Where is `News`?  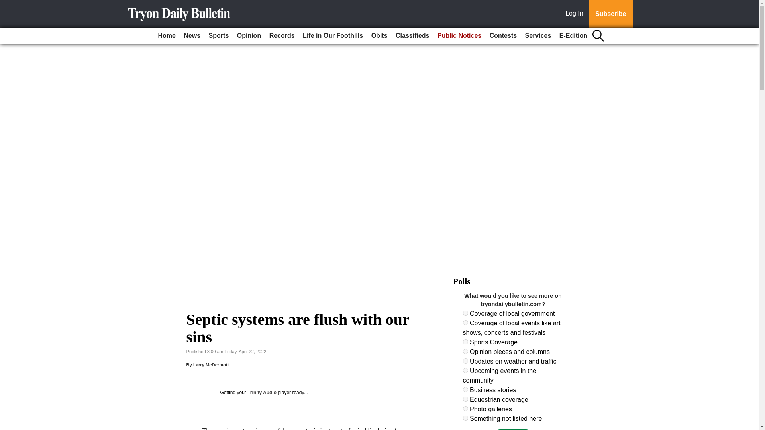 News is located at coordinates (192, 36).